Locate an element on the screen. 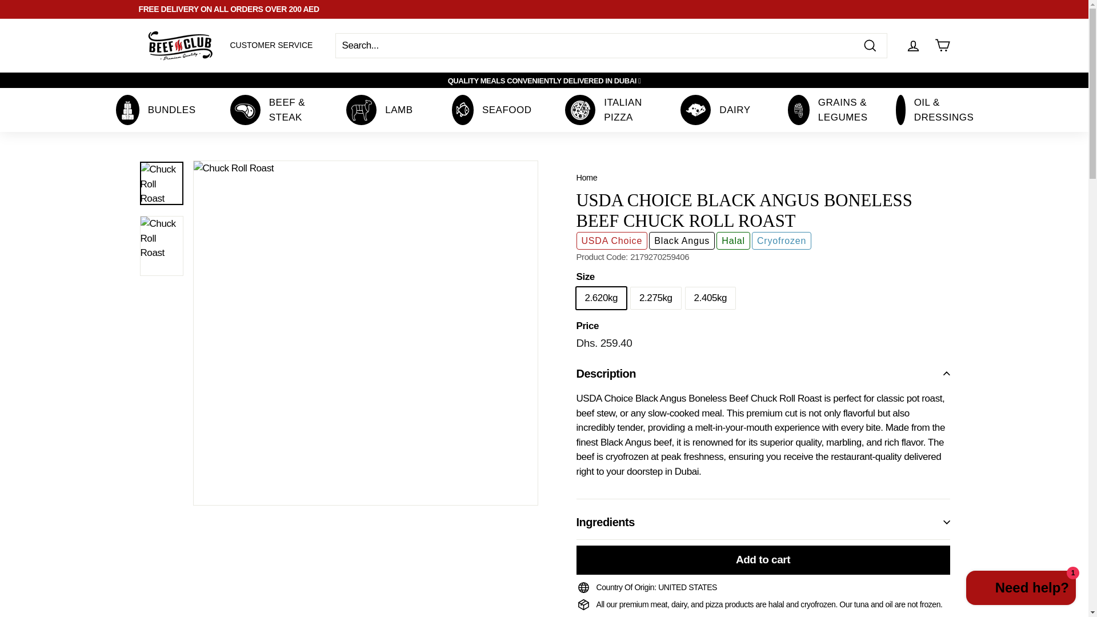  2.620kg is located at coordinates (271, 45).